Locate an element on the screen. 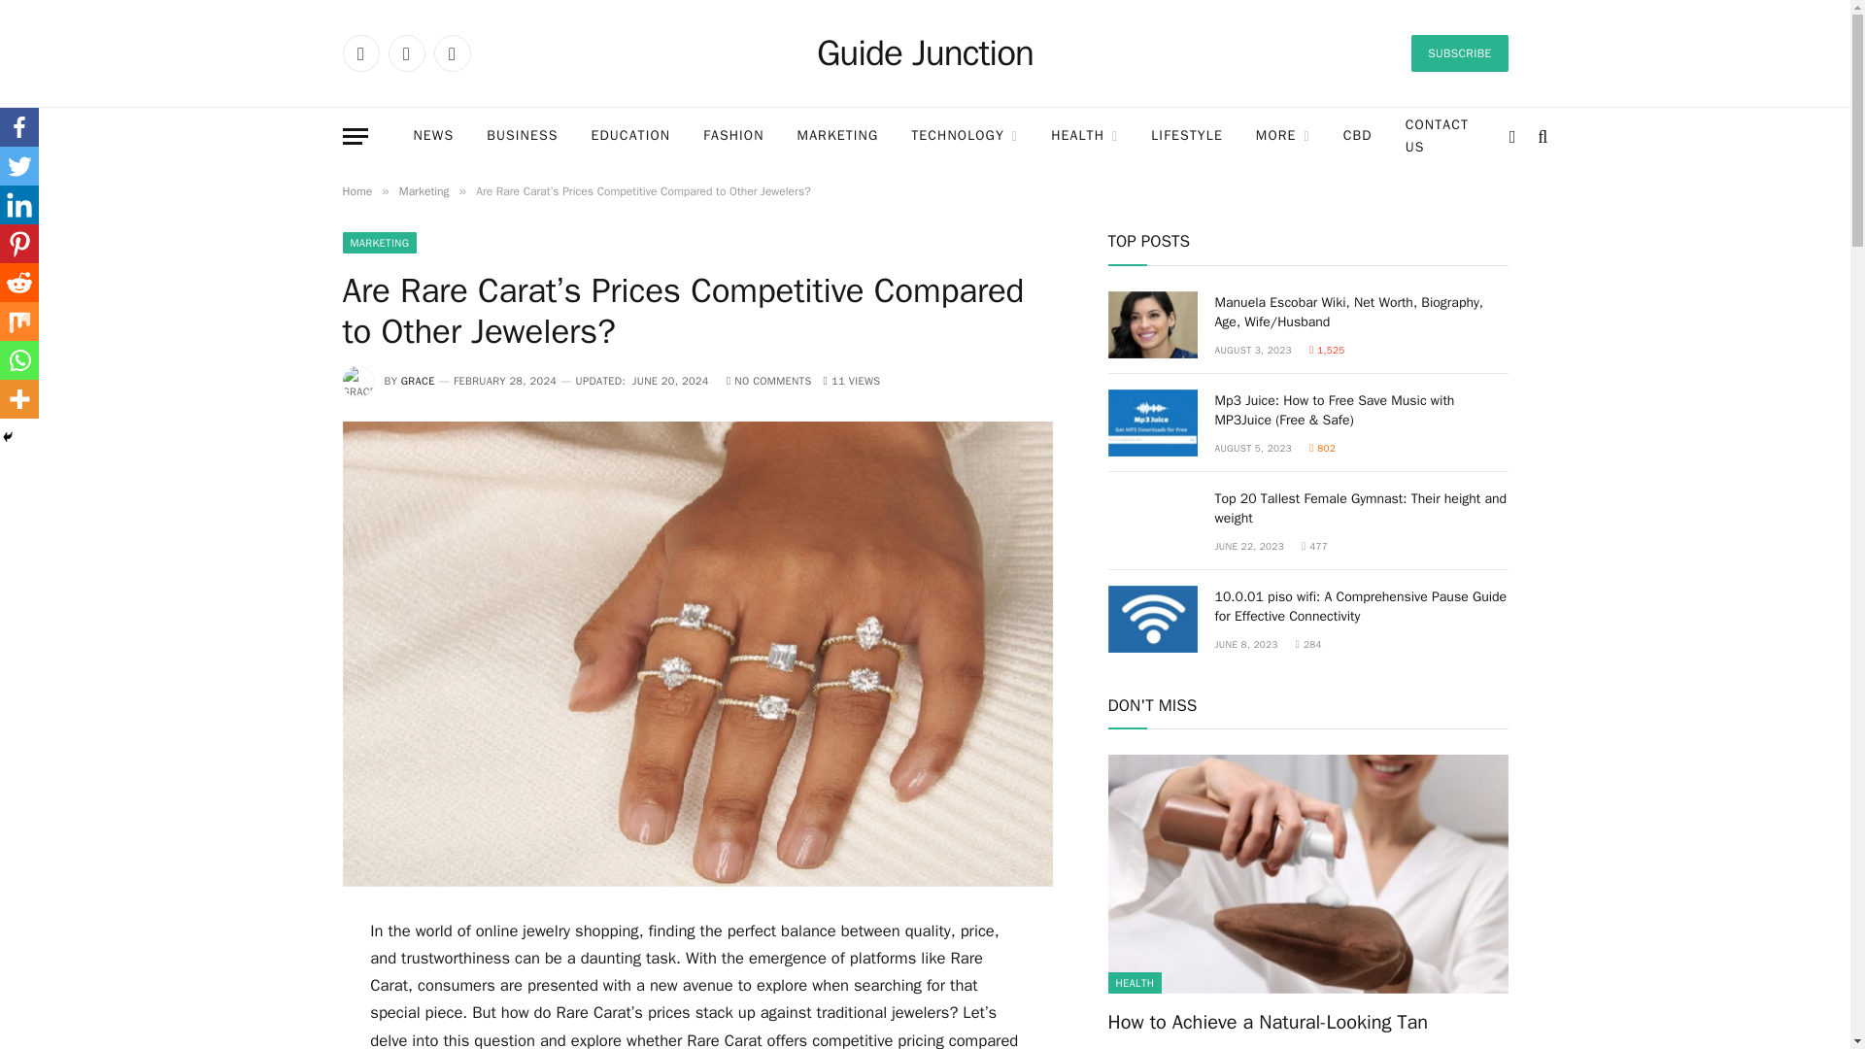 The width and height of the screenshot is (1865, 1049). CBD is located at coordinates (1358, 136).